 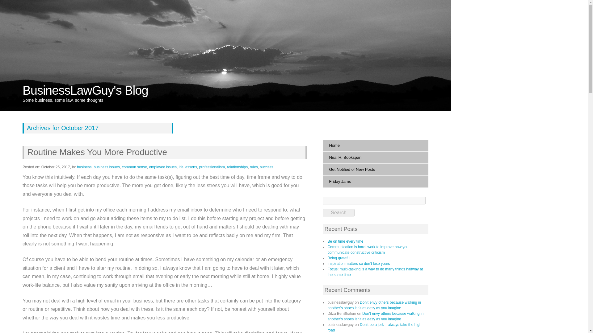 What do you see at coordinates (85, 90) in the screenshot?
I see `BusinessLawGuy's Blog` at bounding box center [85, 90].